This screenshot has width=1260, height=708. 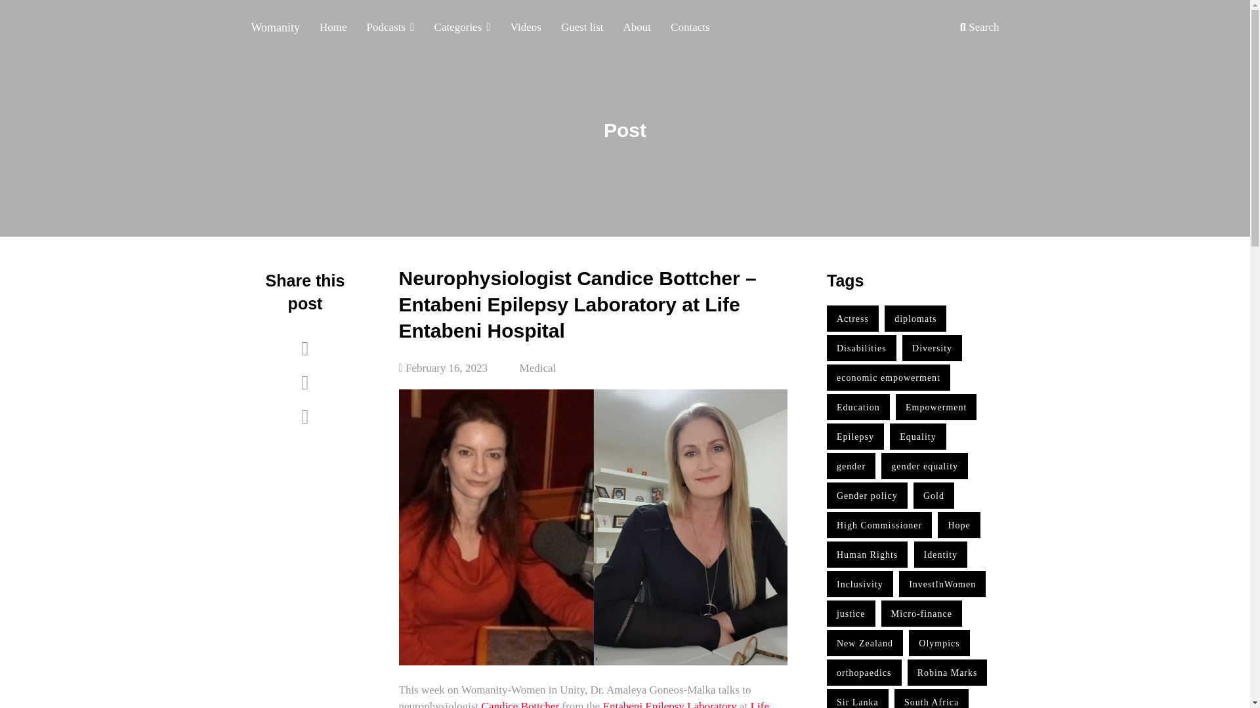 What do you see at coordinates (583, 34) in the screenshot?
I see `Guest list` at bounding box center [583, 34].